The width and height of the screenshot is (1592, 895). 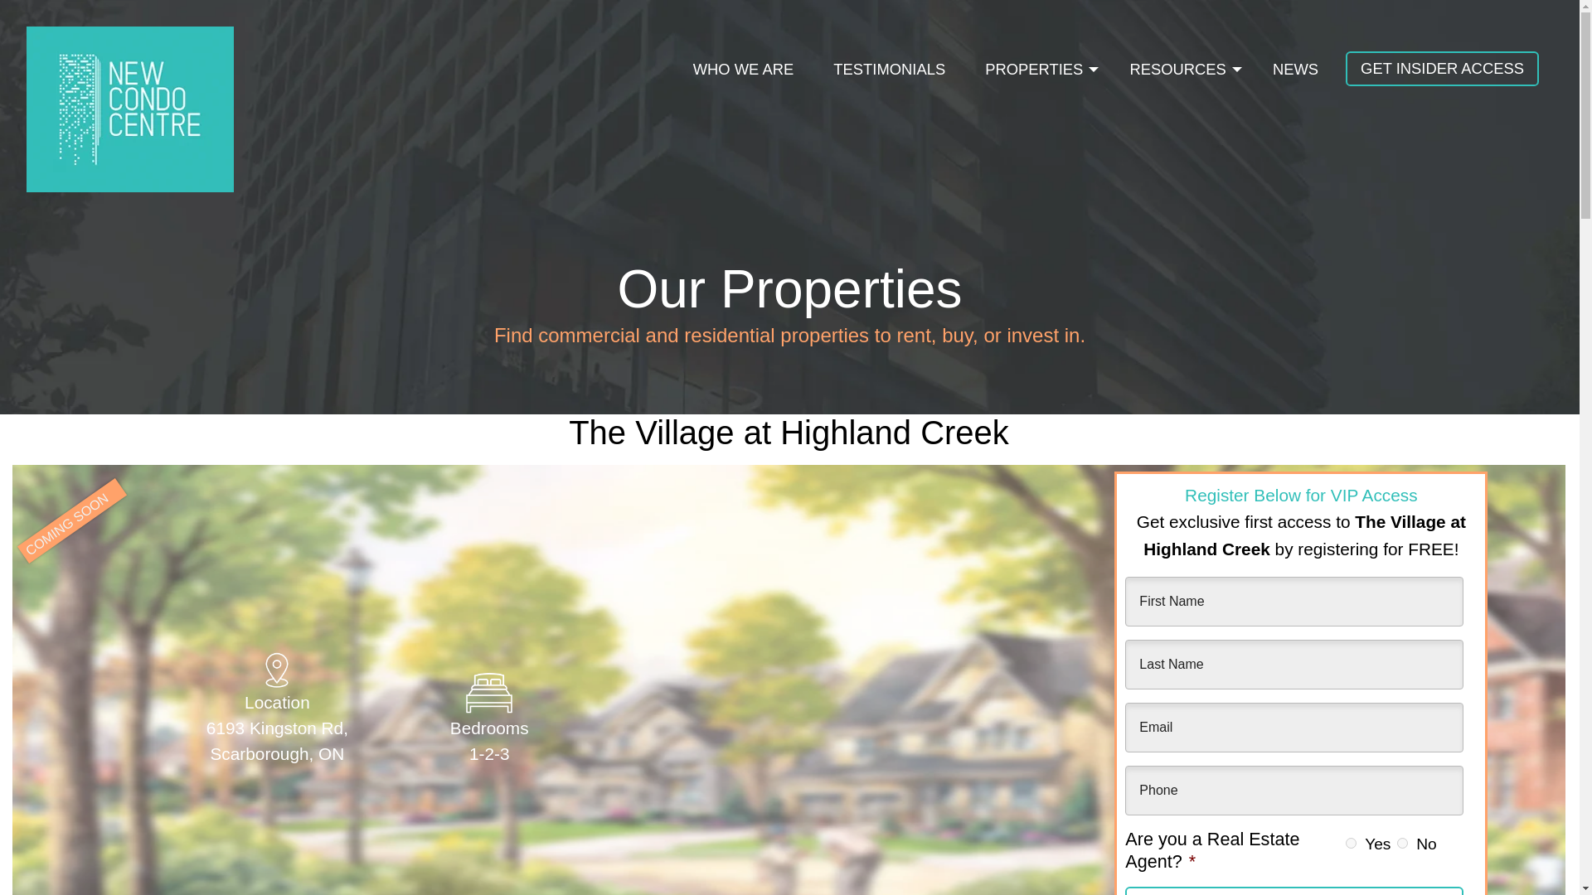 What do you see at coordinates (1402, 842) in the screenshot?
I see `No` at bounding box center [1402, 842].